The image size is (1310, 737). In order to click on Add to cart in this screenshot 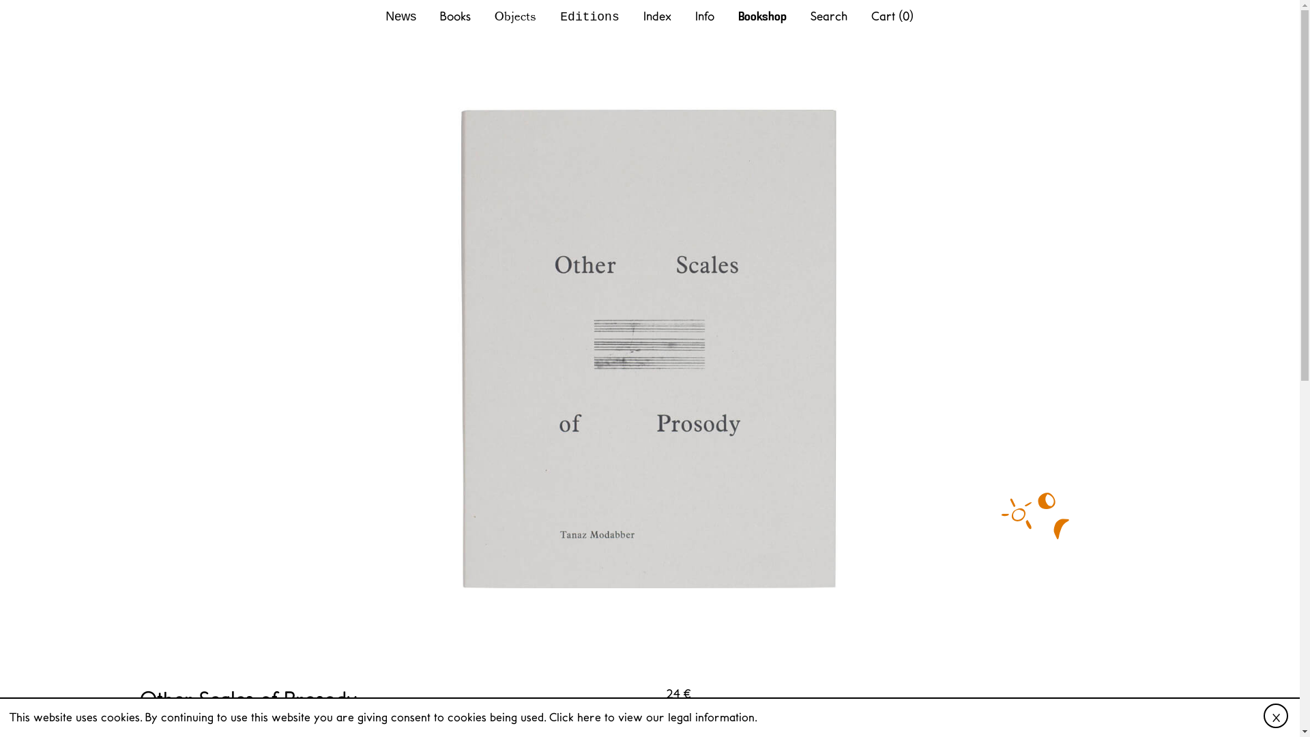, I will do `click(700, 712)`.